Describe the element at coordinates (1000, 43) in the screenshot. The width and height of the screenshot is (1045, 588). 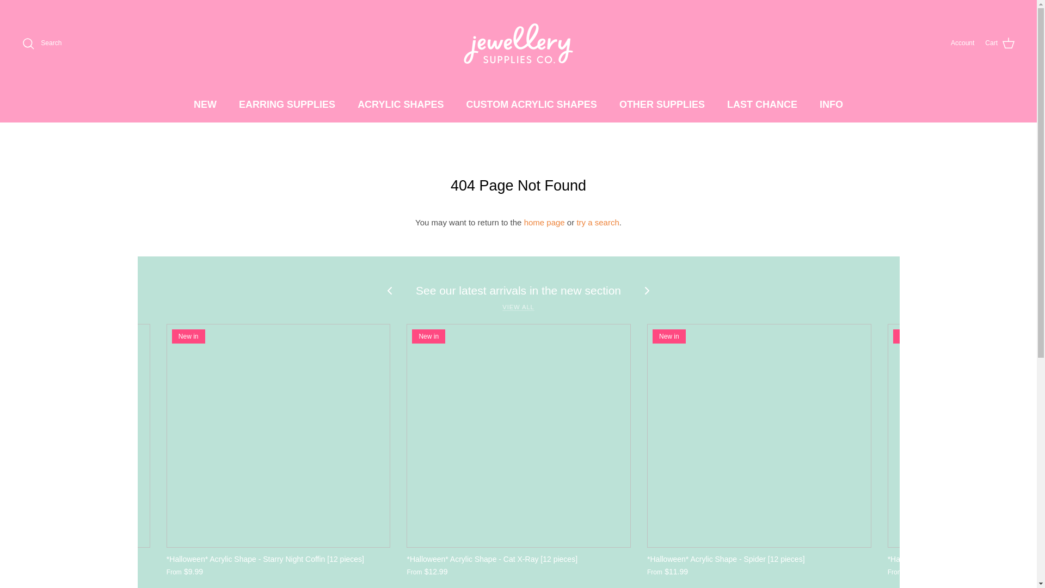
I see `Cart` at that location.